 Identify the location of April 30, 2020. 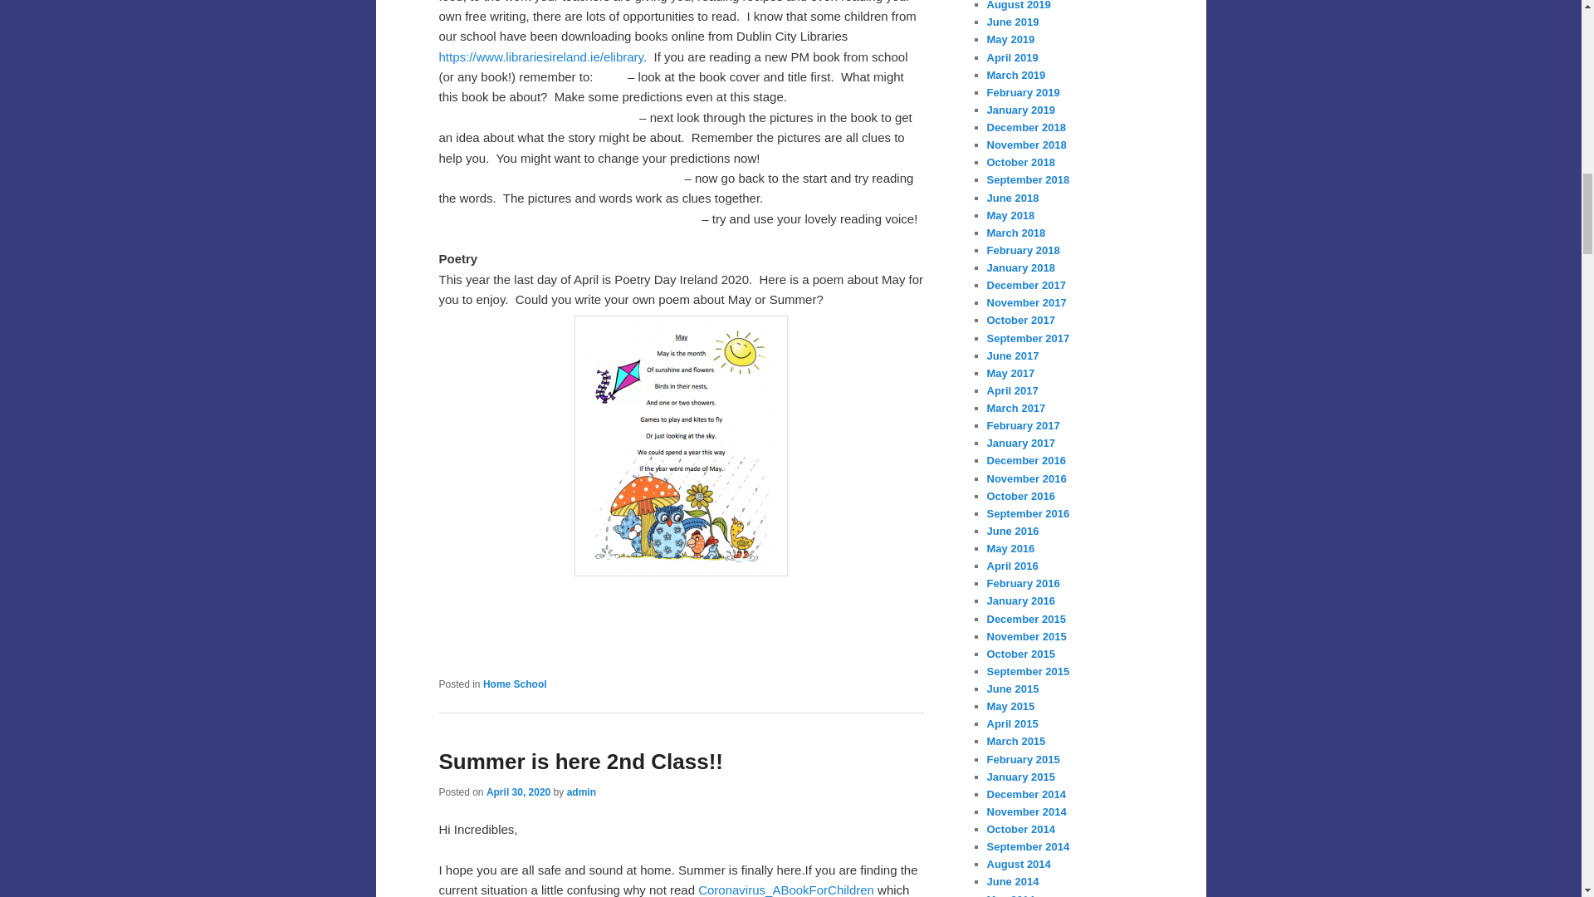
(518, 792).